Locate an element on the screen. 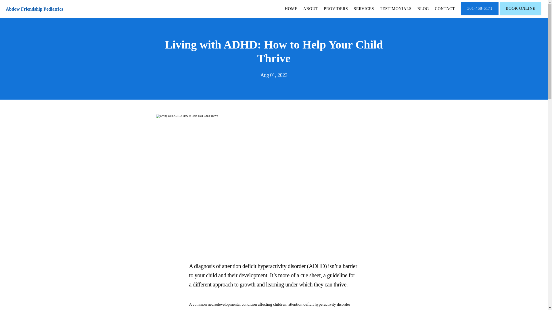 The width and height of the screenshot is (552, 310). TESTIMONIALS is located at coordinates (395, 9).